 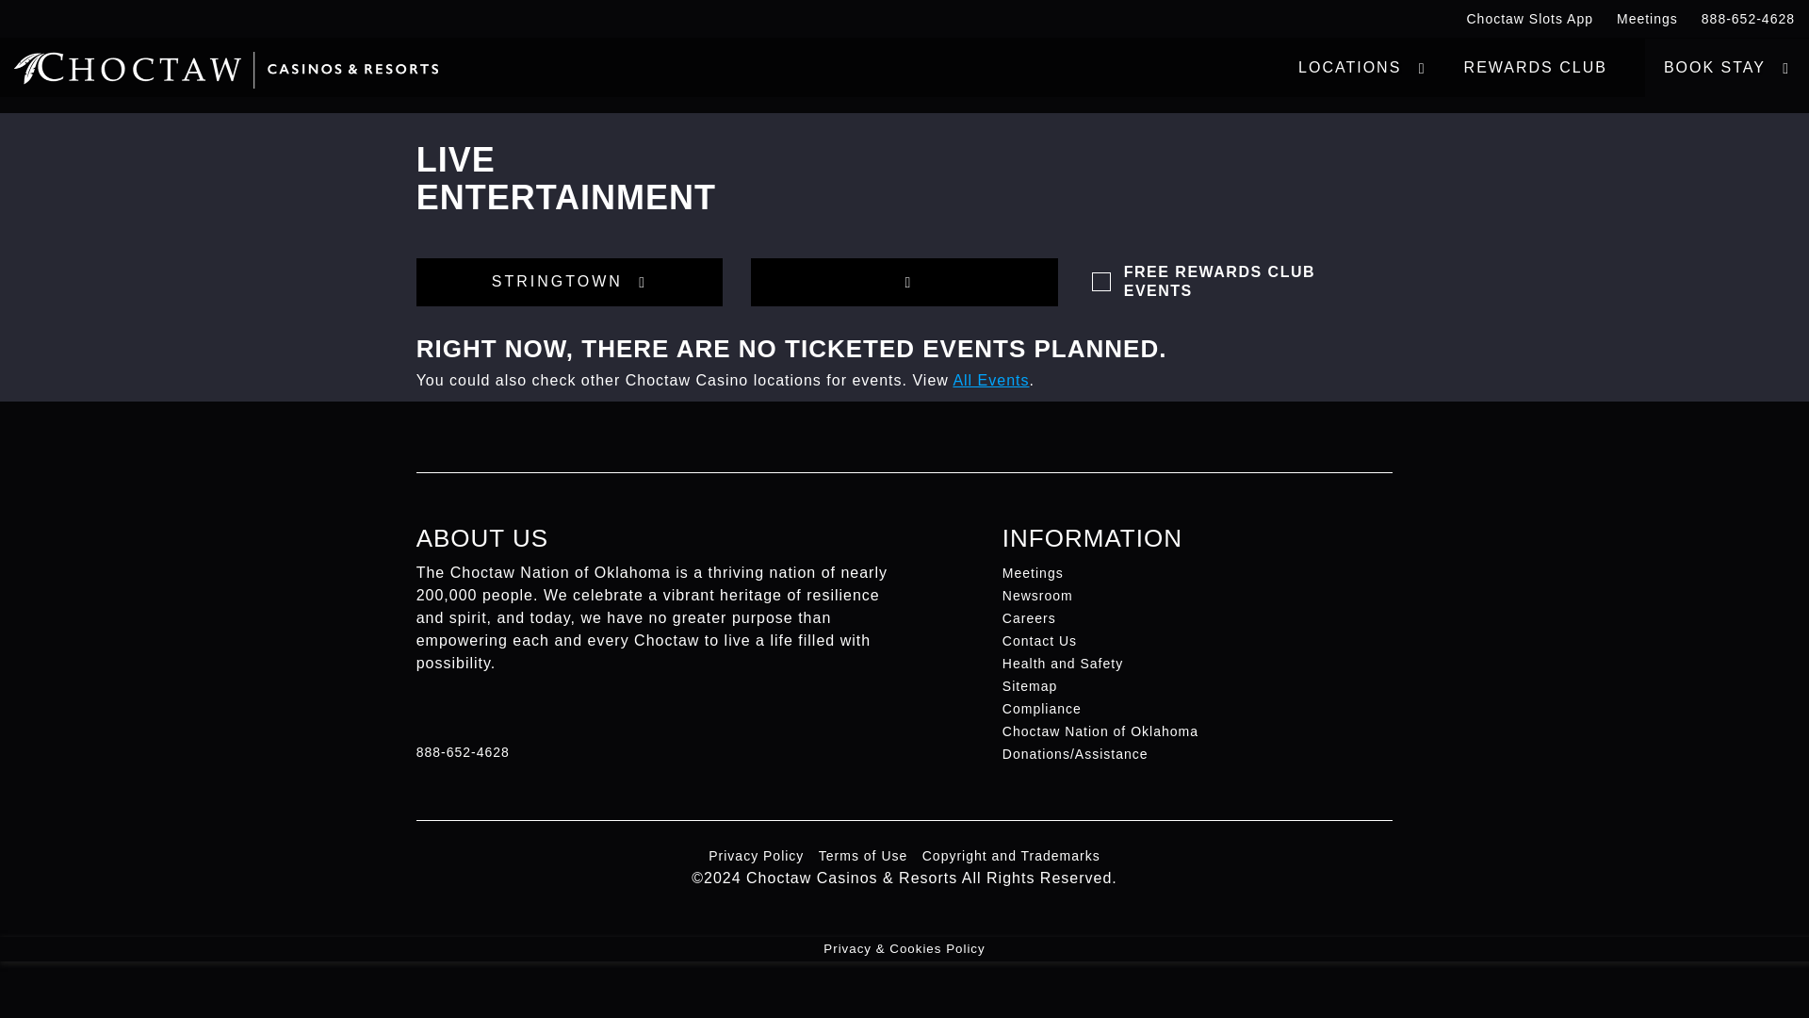 What do you see at coordinates (1745, 19) in the screenshot?
I see `888-652-4628` at bounding box center [1745, 19].